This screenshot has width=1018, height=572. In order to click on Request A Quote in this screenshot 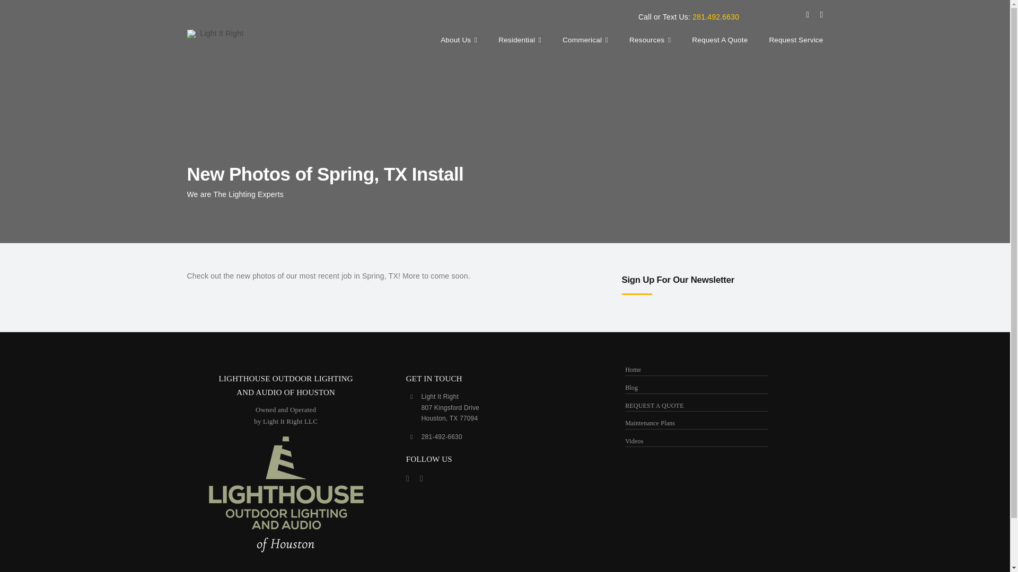, I will do `click(719, 41)`.